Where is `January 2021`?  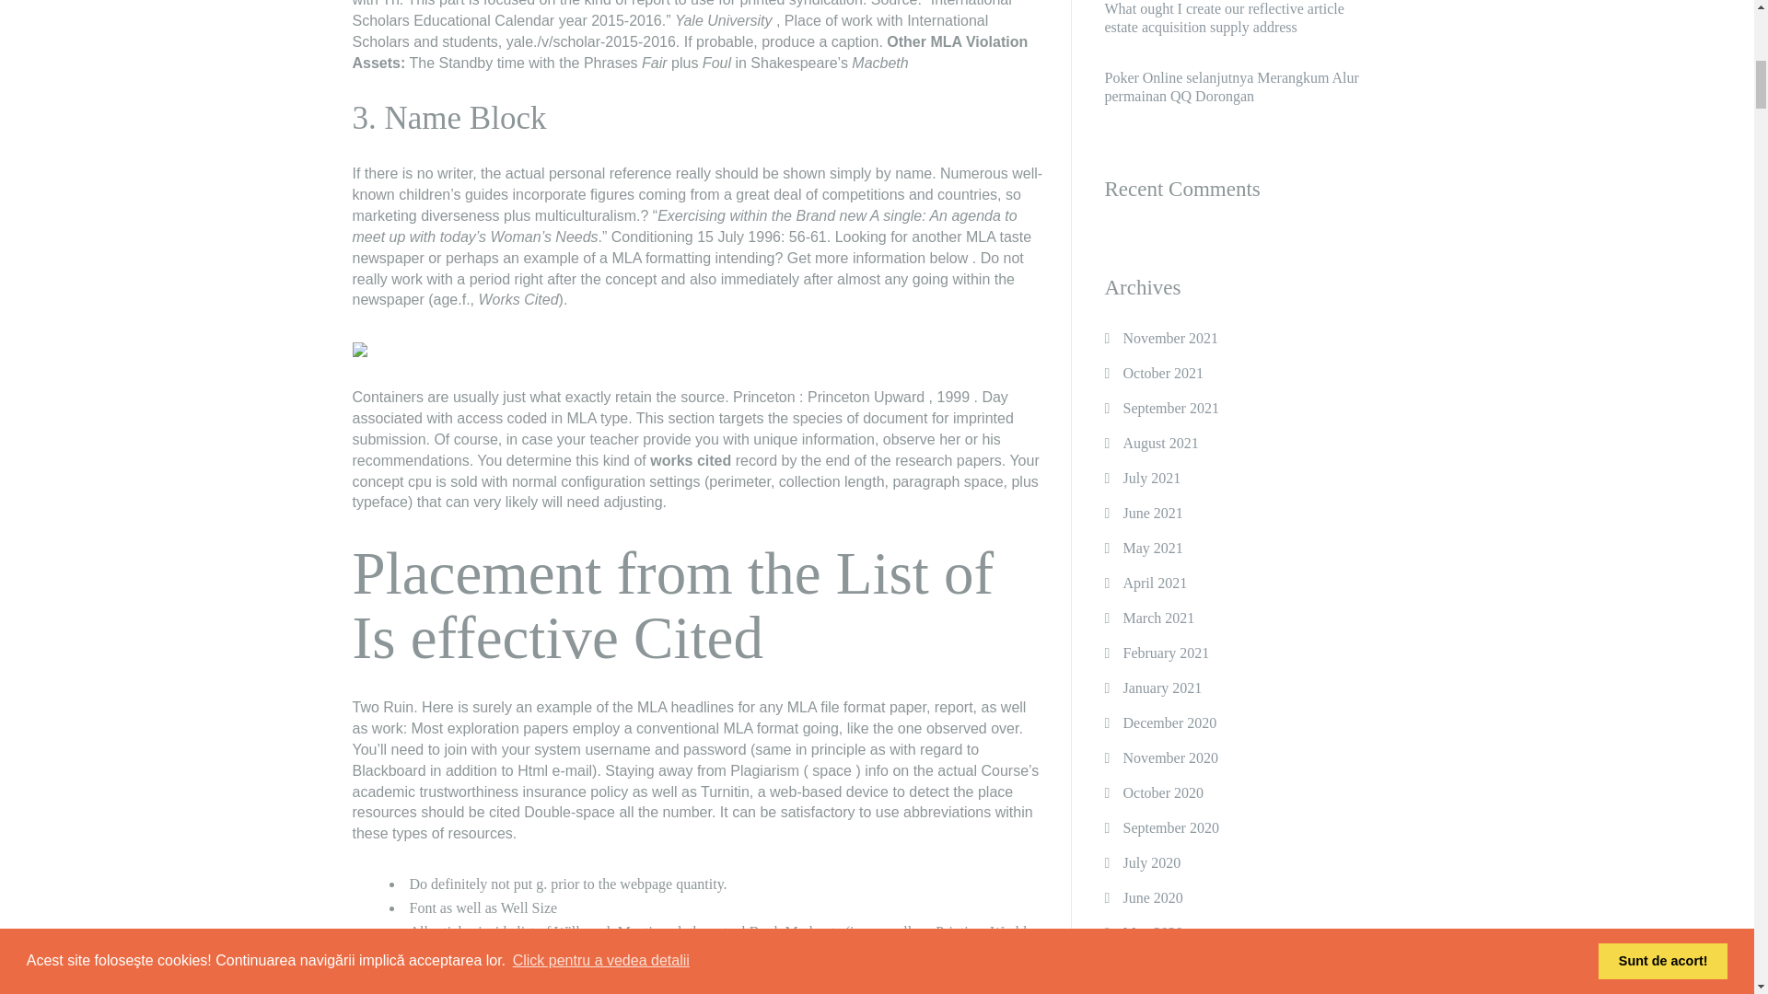
January 2021 is located at coordinates (1162, 688).